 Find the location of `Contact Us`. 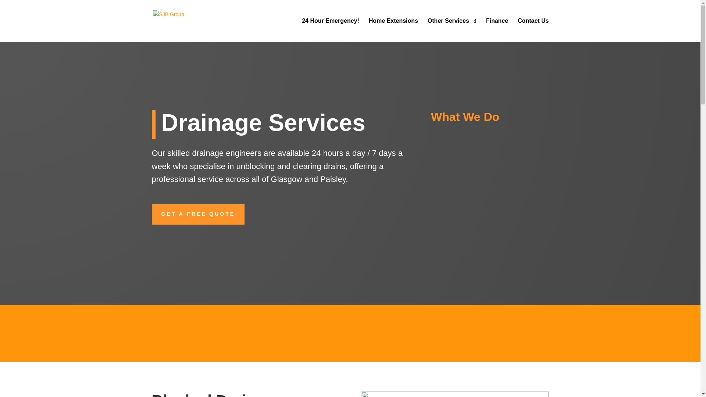

Contact Us is located at coordinates (533, 30).